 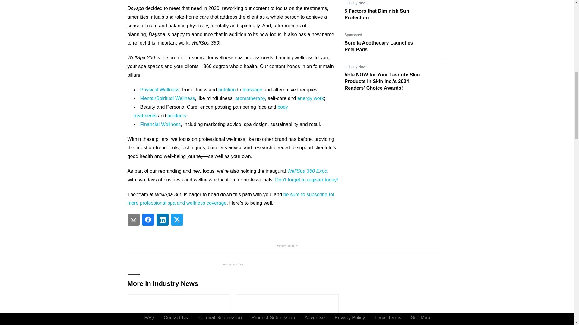 I want to click on Share To twitter, so click(x=177, y=219).